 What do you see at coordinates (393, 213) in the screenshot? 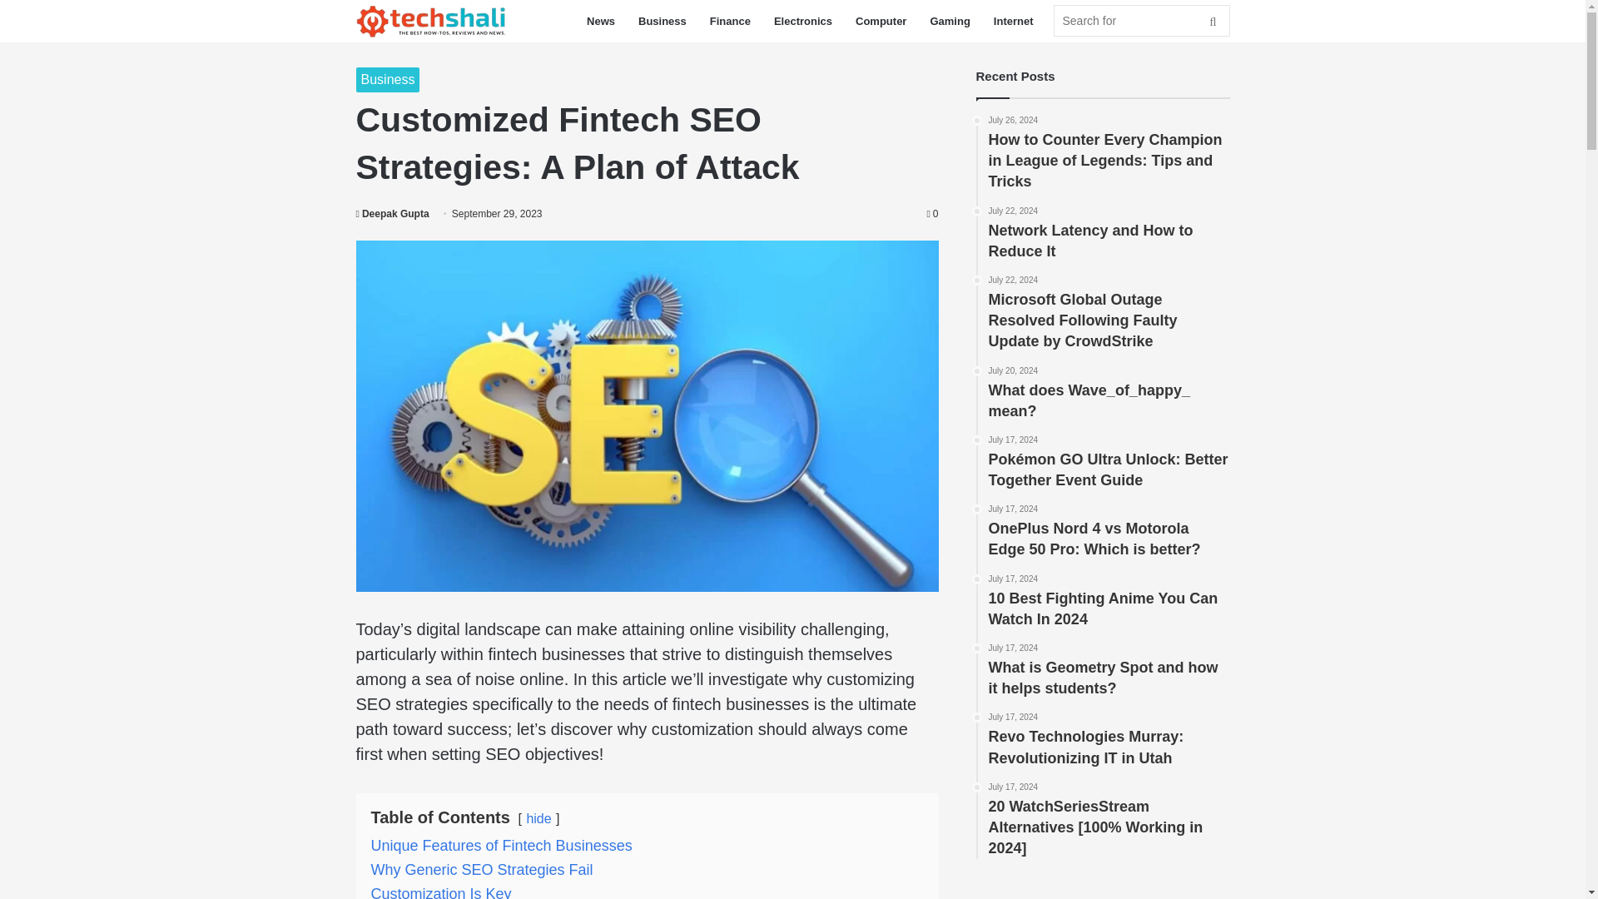
I see `Deepak Gupta` at bounding box center [393, 213].